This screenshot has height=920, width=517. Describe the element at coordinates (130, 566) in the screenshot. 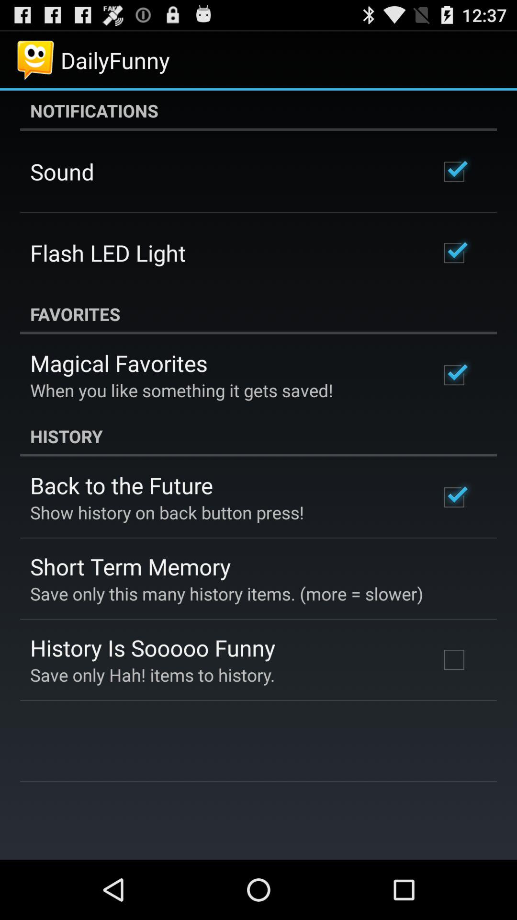

I see `choose the item above the save only this app` at that location.